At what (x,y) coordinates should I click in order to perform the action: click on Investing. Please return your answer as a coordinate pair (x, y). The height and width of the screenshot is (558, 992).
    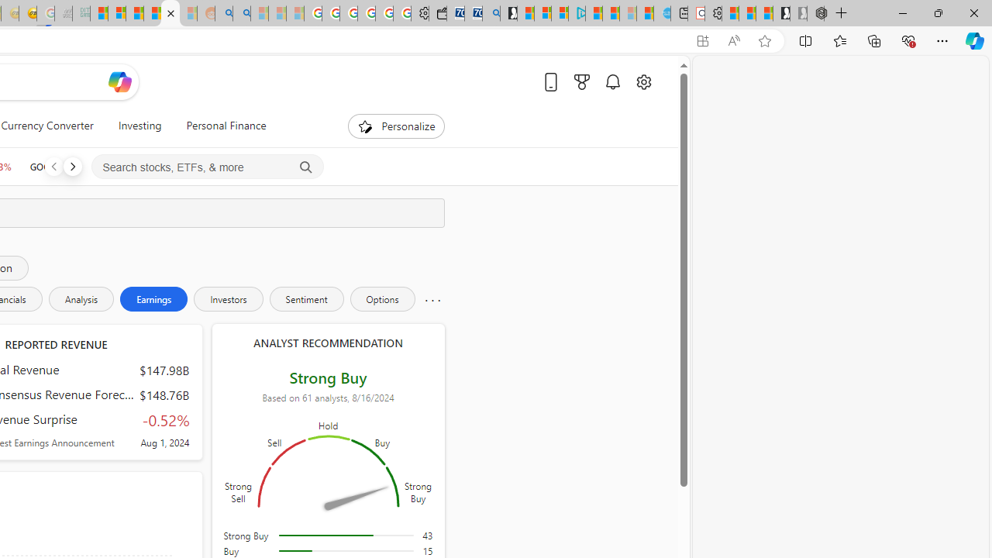
    Looking at the image, I should click on (139, 126).